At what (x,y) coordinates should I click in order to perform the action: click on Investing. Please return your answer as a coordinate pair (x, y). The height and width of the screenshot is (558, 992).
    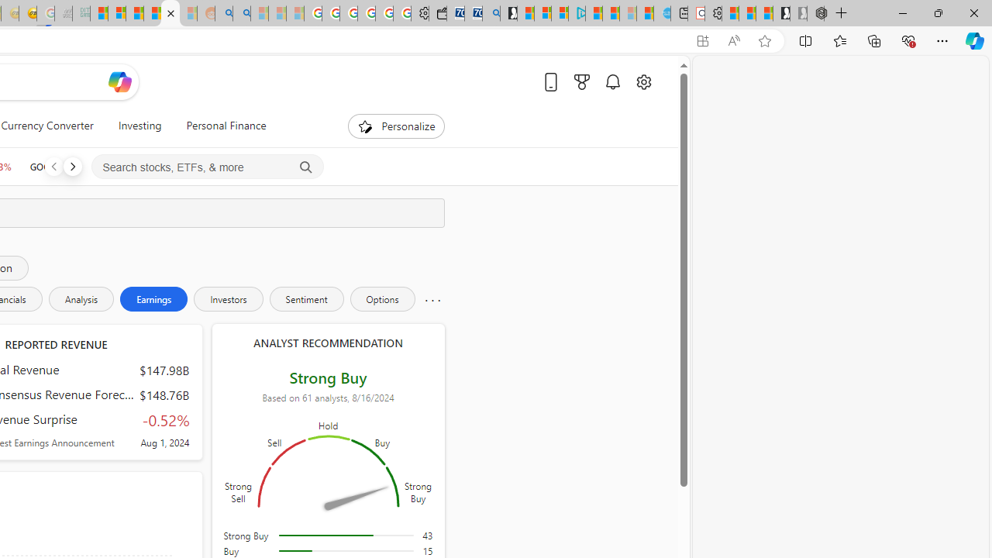
    Looking at the image, I should click on (139, 126).